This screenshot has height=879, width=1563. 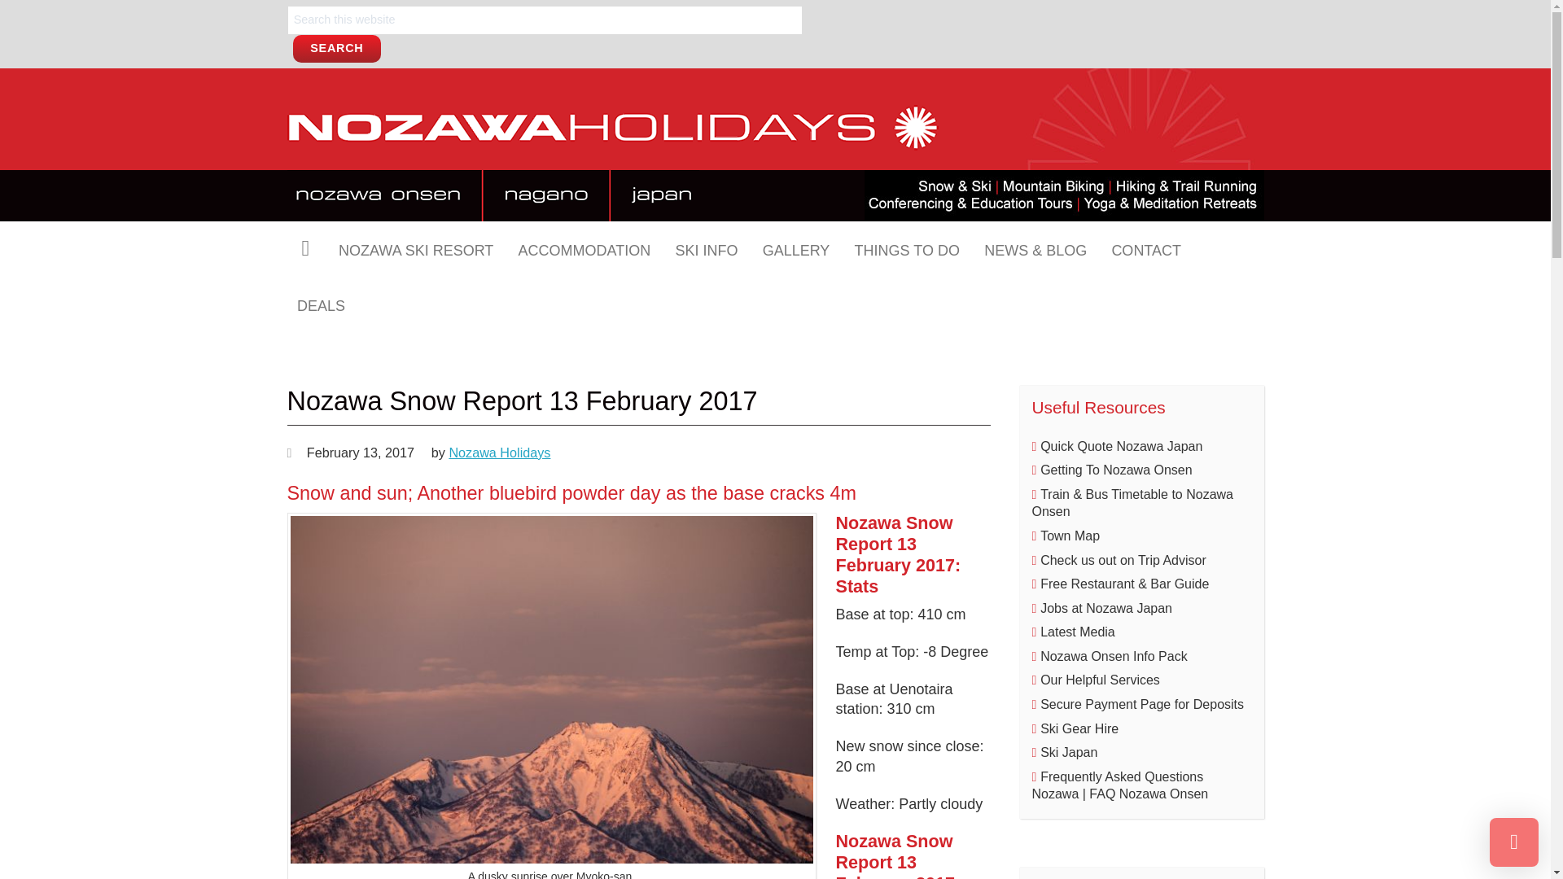 What do you see at coordinates (612, 145) in the screenshot?
I see `Nozawa Holidays` at bounding box center [612, 145].